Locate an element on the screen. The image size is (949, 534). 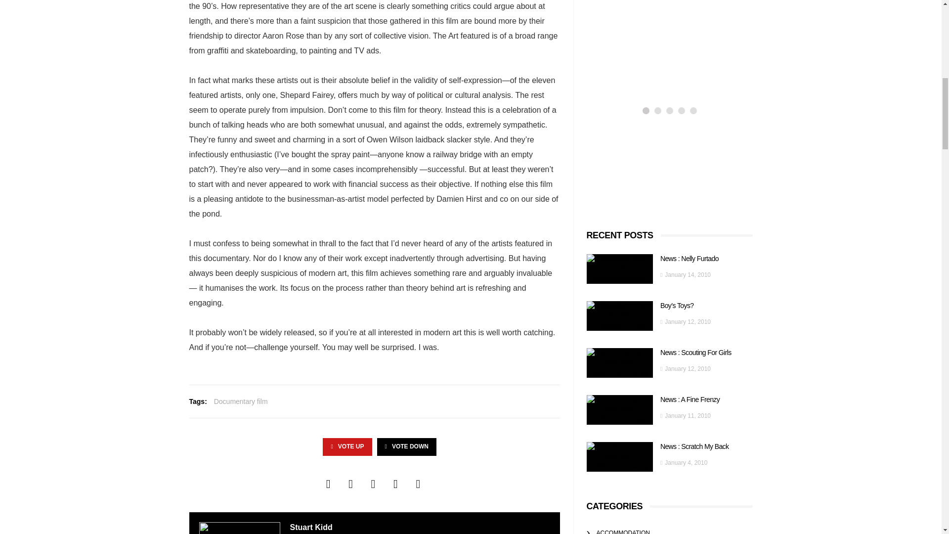
Stuart Kidd is located at coordinates (310, 527).